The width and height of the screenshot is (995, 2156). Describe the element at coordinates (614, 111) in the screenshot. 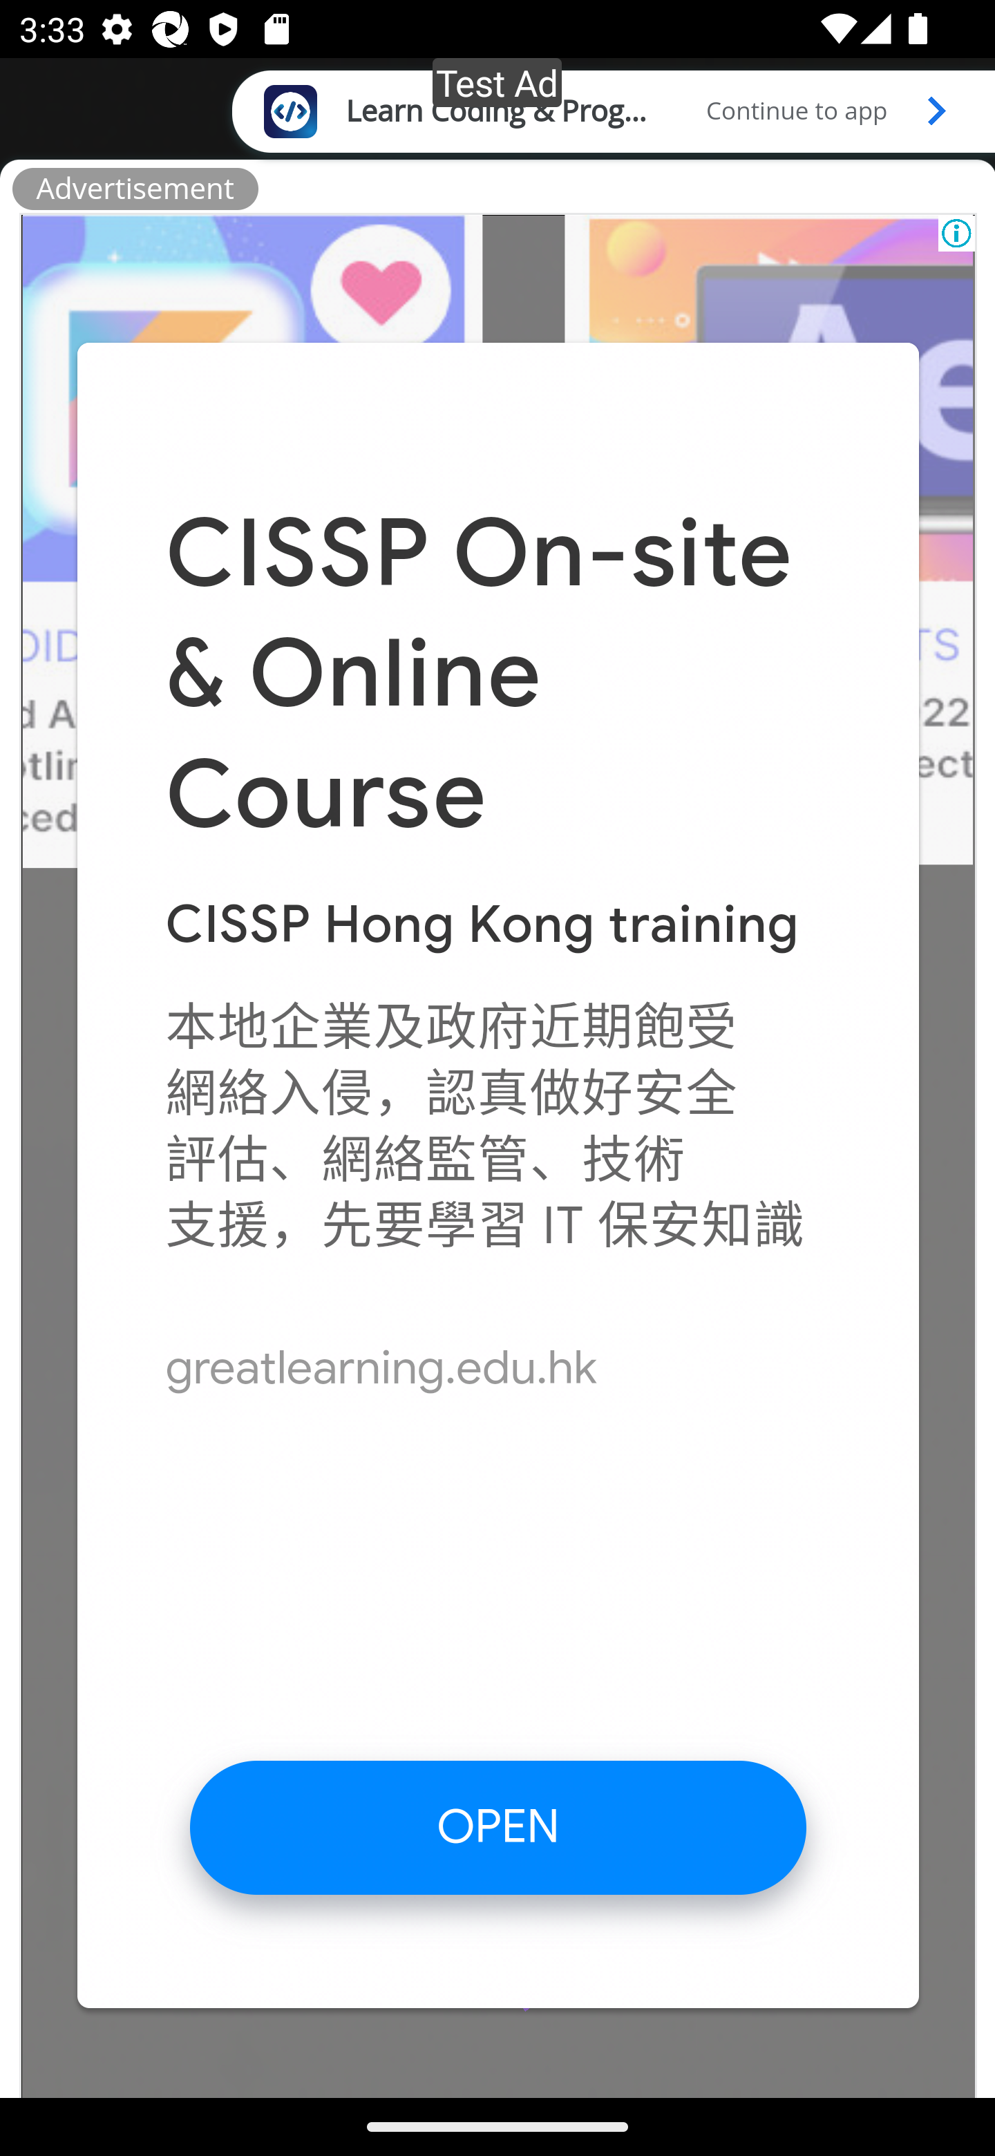

I see `Learn Coding & Programming Continue to app` at that location.